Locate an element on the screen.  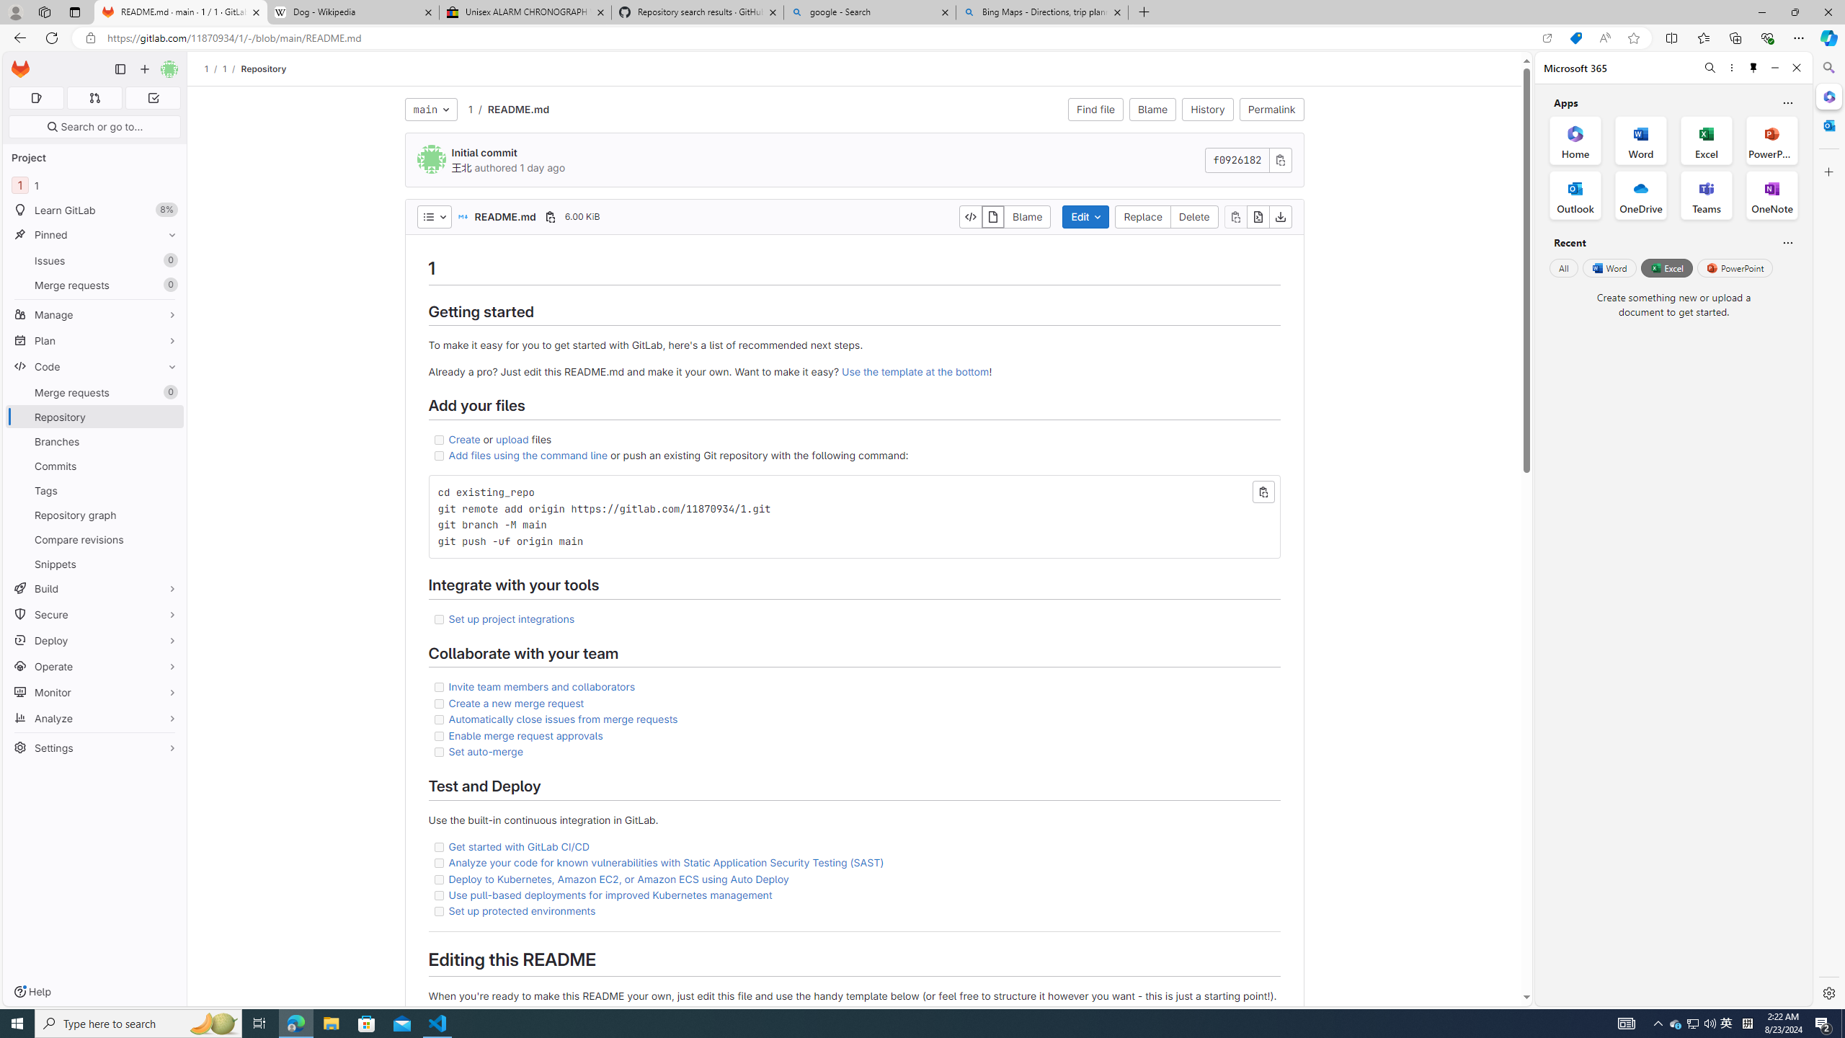
Branches is located at coordinates (95, 441).